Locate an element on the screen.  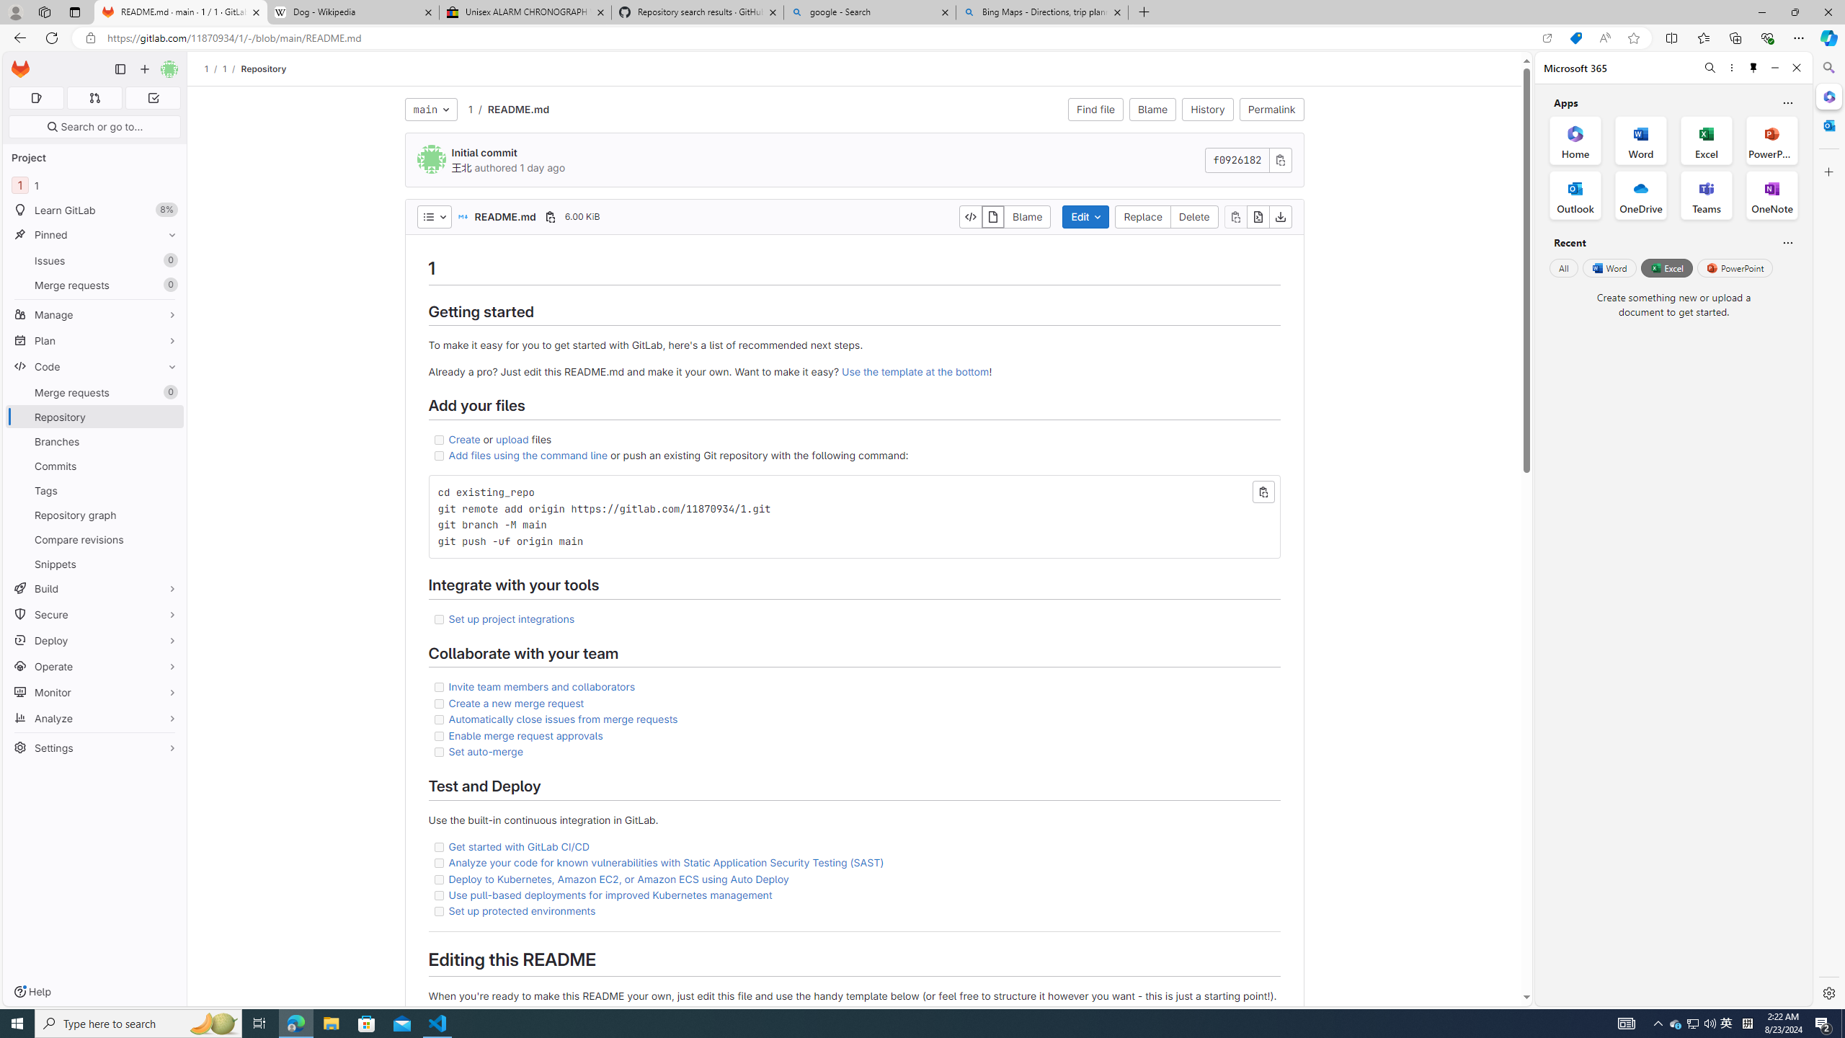
Branches is located at coordinates (95, 441).